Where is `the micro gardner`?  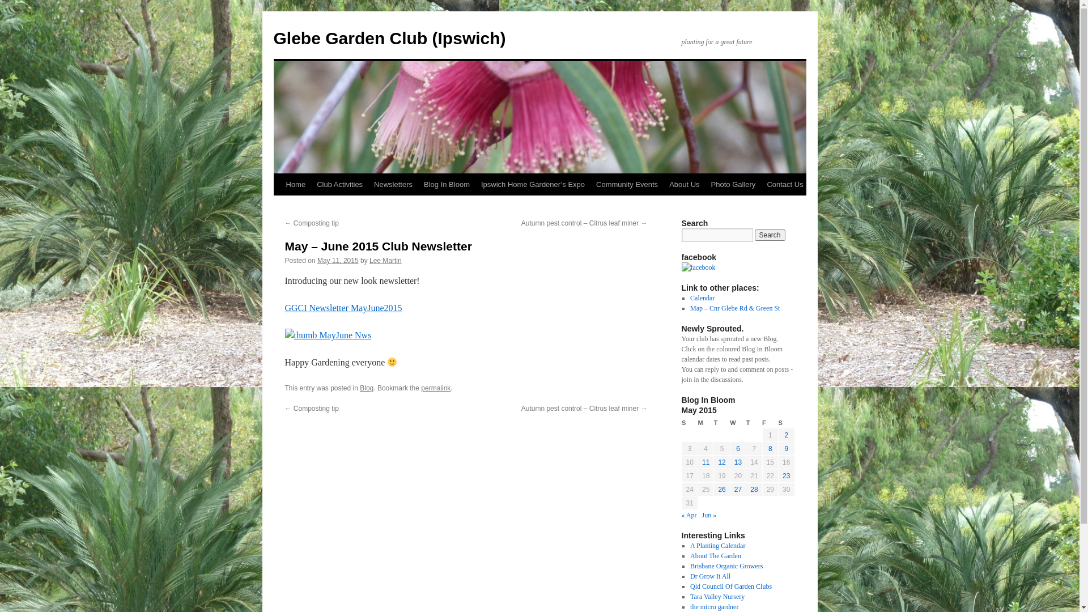 the micro gardner is located at coordinates (714, 607).